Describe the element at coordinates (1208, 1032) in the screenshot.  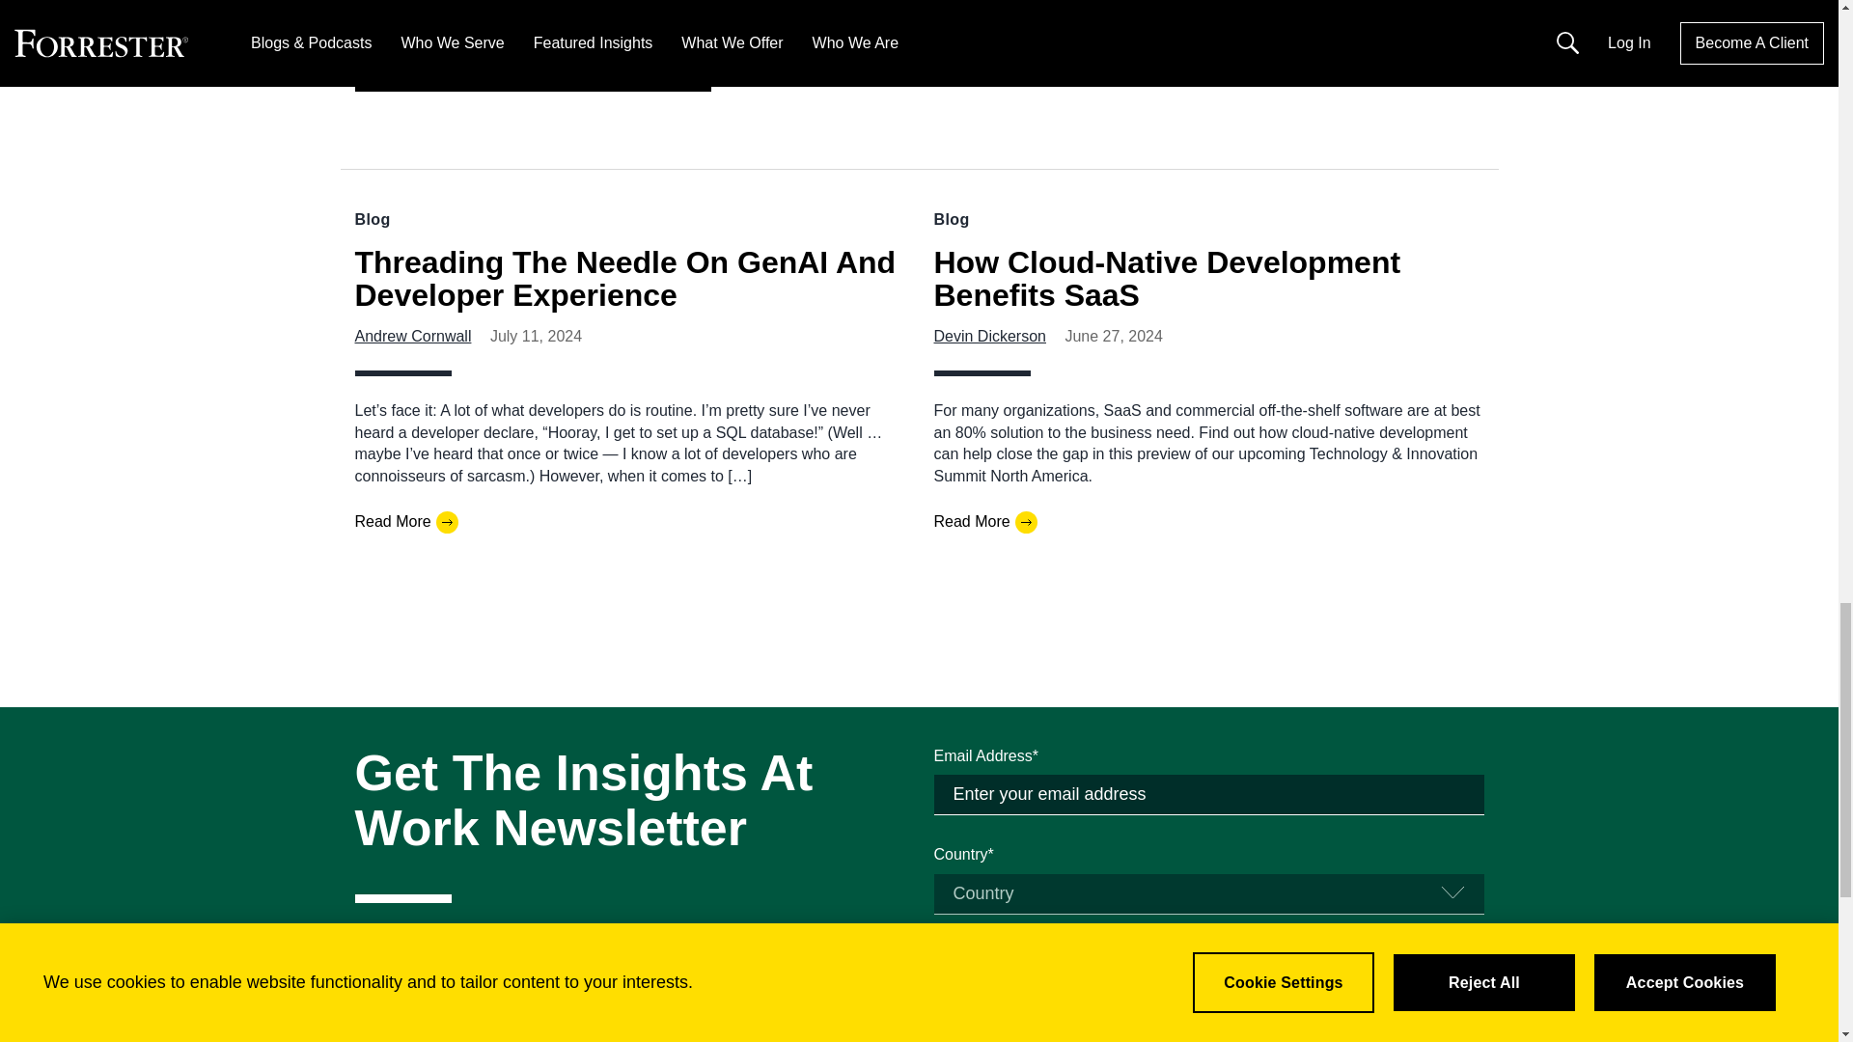
I see `Subscribe Now` at that location.